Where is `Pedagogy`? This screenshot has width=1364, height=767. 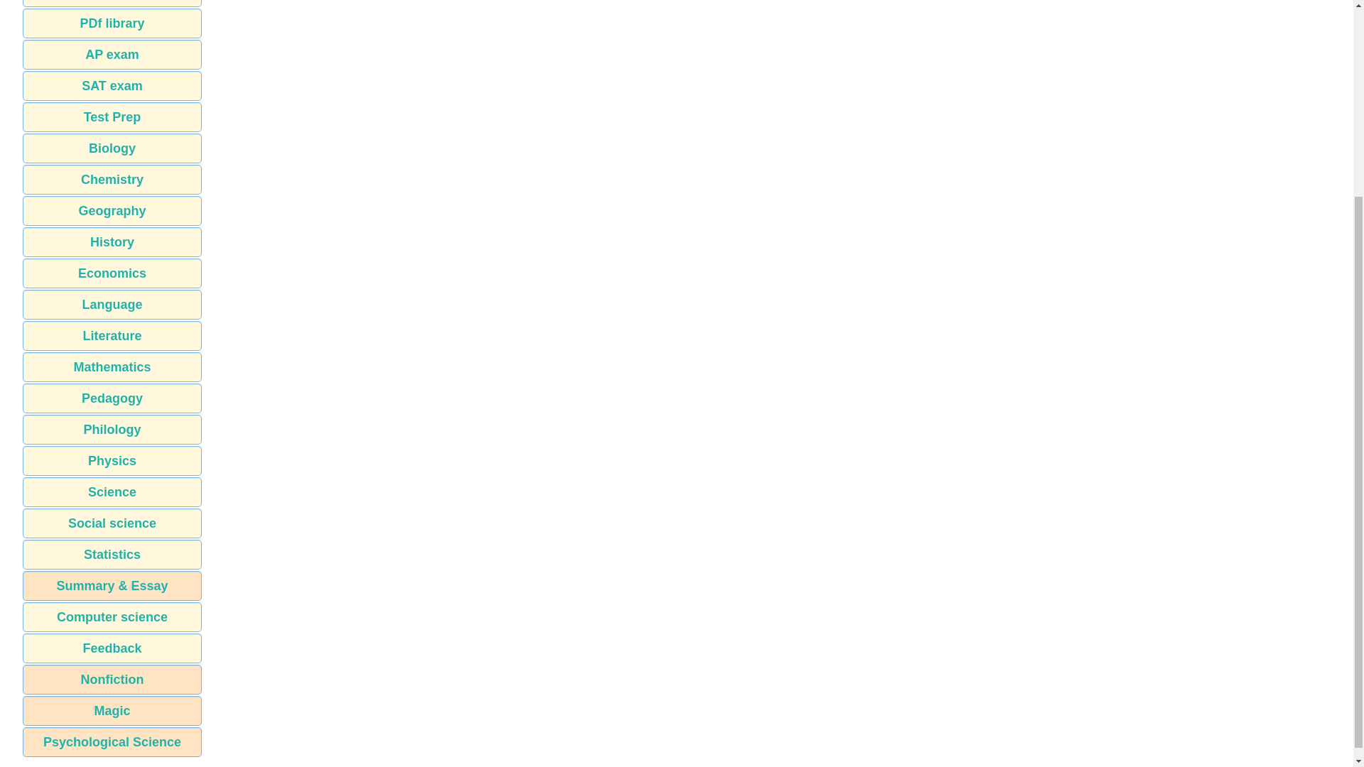 Pedagogy is located at coordinates (112, 398).